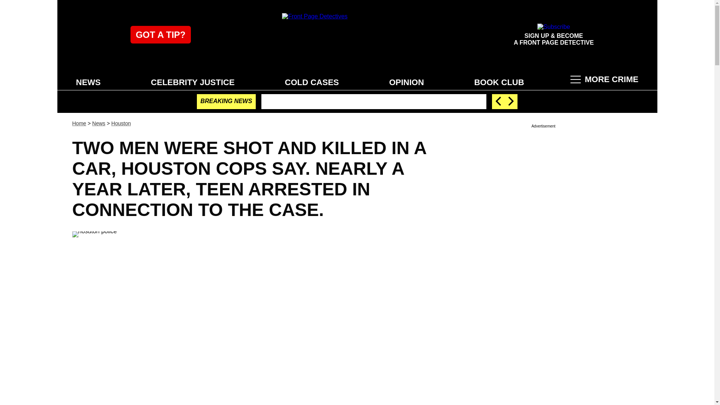 The image size is (720, 405). Describe the element at coordinates (79, 123) in the screenshot. I see `Home` at that location.